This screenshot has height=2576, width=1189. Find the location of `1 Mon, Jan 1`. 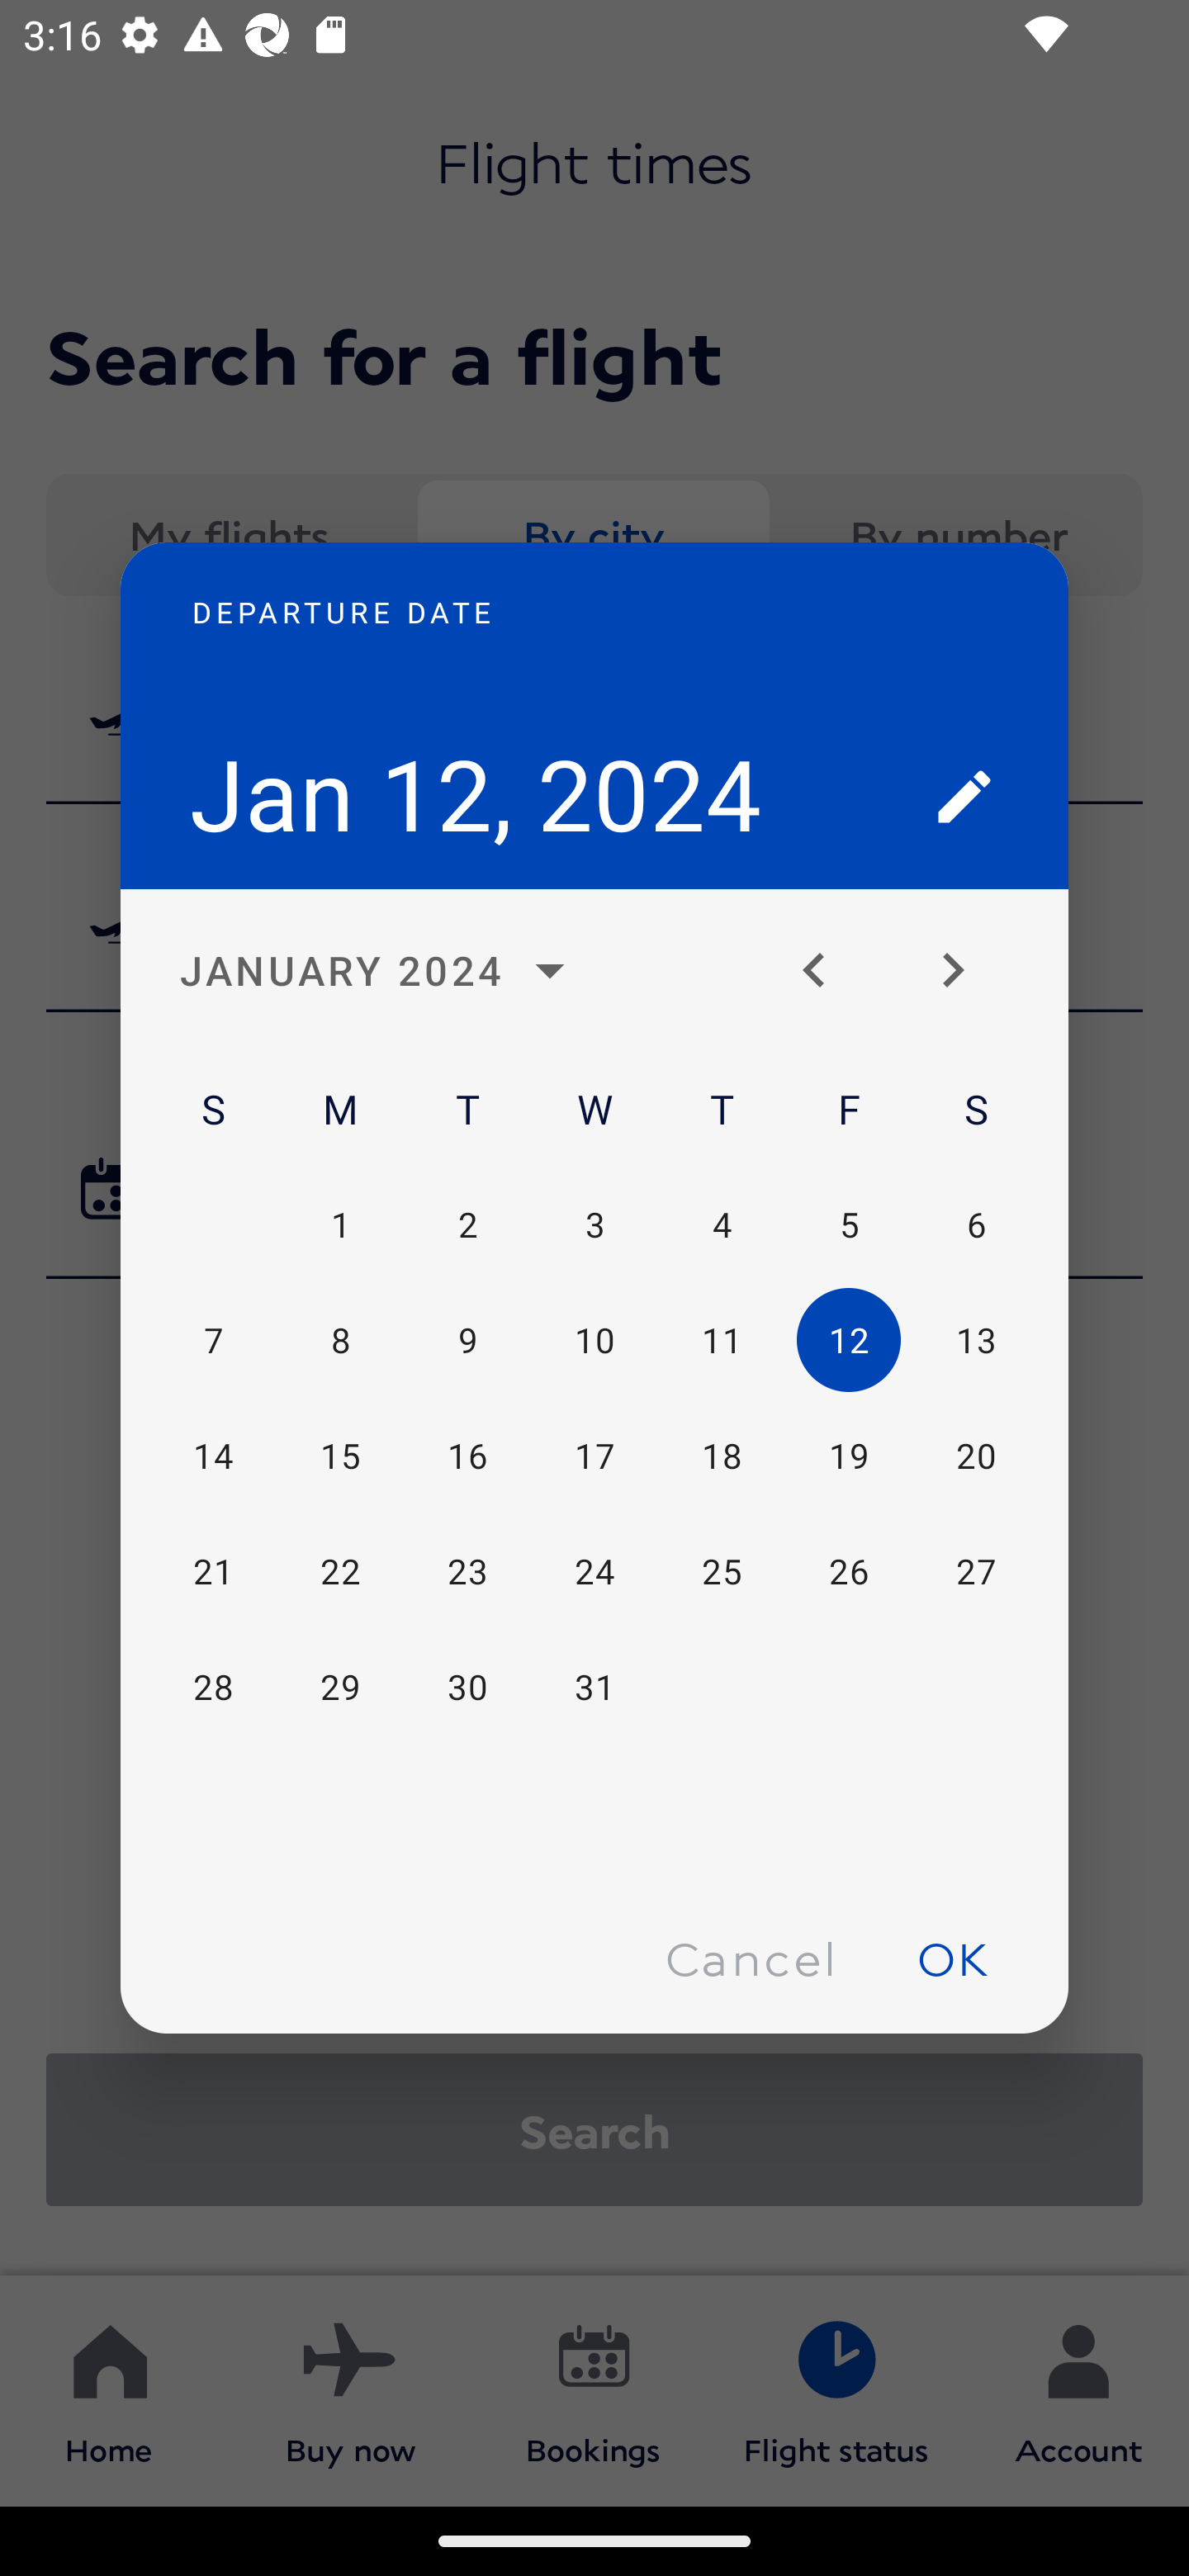

1 Mon, Jan 1 is located at coordinates (340, 1224).